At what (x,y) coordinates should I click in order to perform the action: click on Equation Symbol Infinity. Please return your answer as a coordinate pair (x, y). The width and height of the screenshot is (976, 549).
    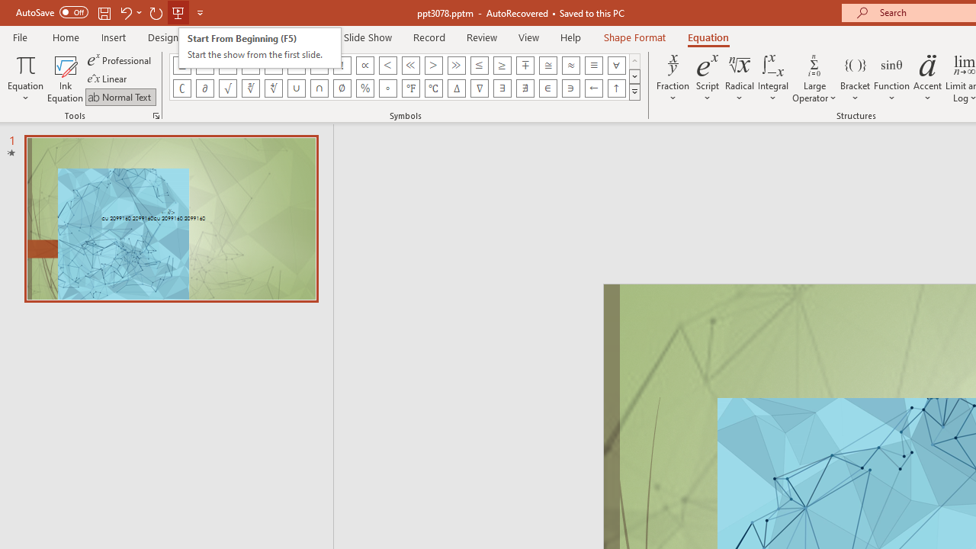
    Looking at the image, I should click on (204, 66).